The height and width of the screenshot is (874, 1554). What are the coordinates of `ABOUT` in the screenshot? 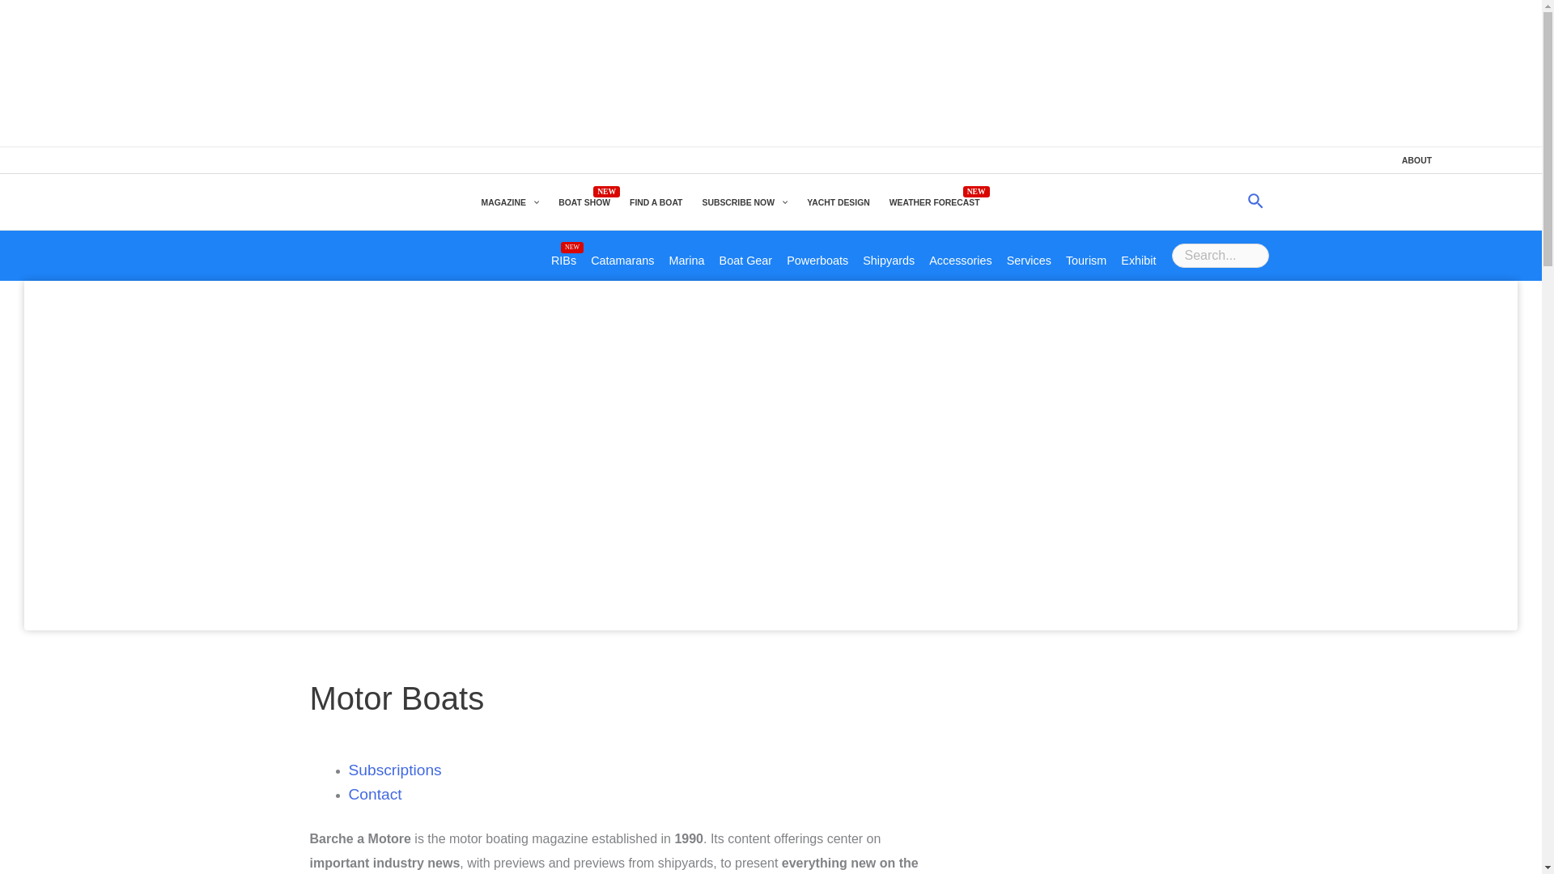 It's located at (1416, 160).